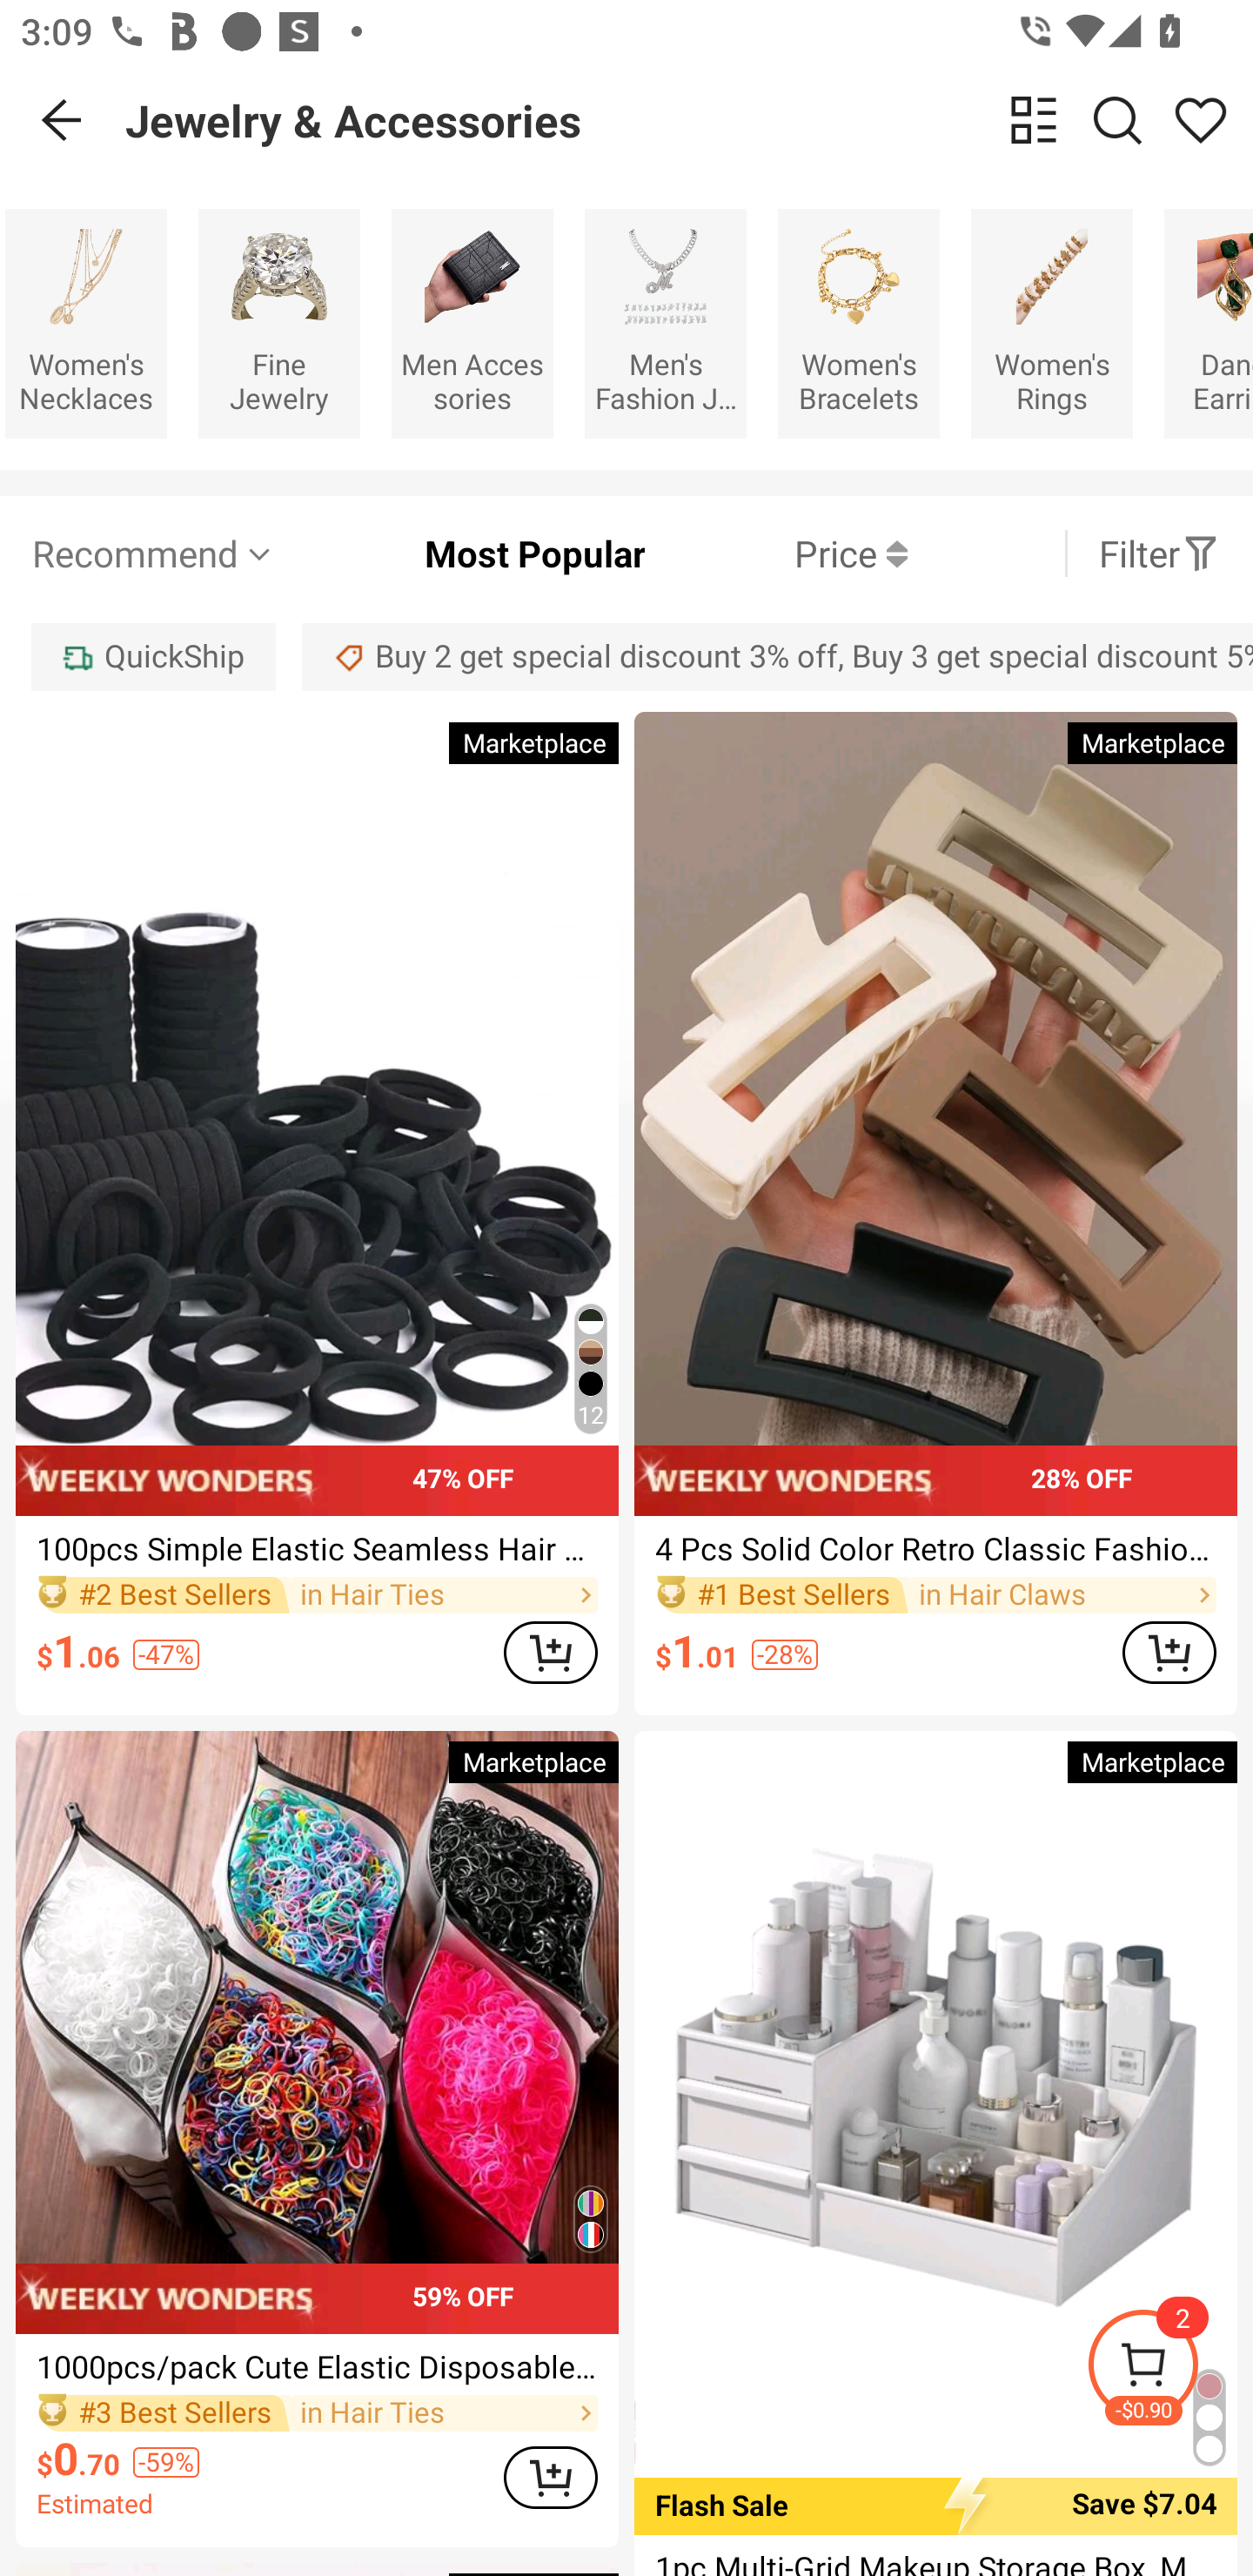  I want to click on Filter, so click(1159, 553).